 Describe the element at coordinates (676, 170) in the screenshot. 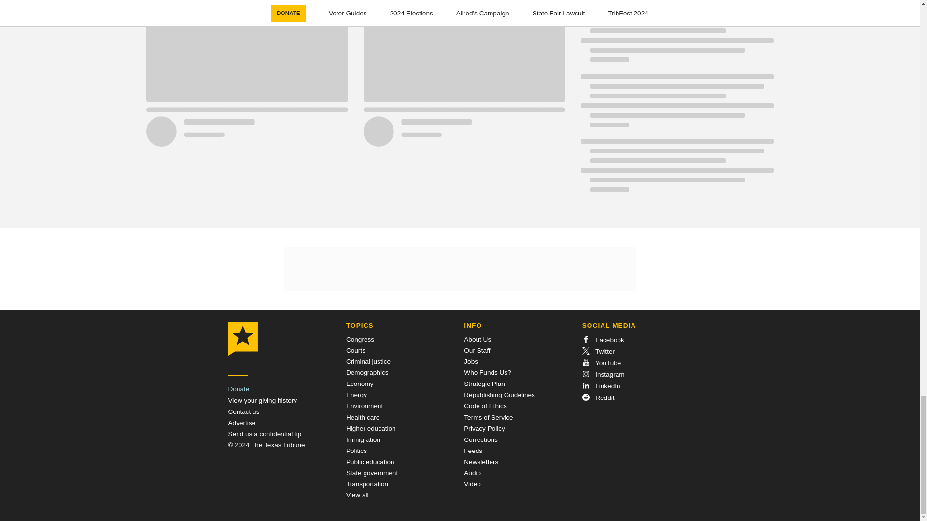

I see `Loading indicator` at that location.